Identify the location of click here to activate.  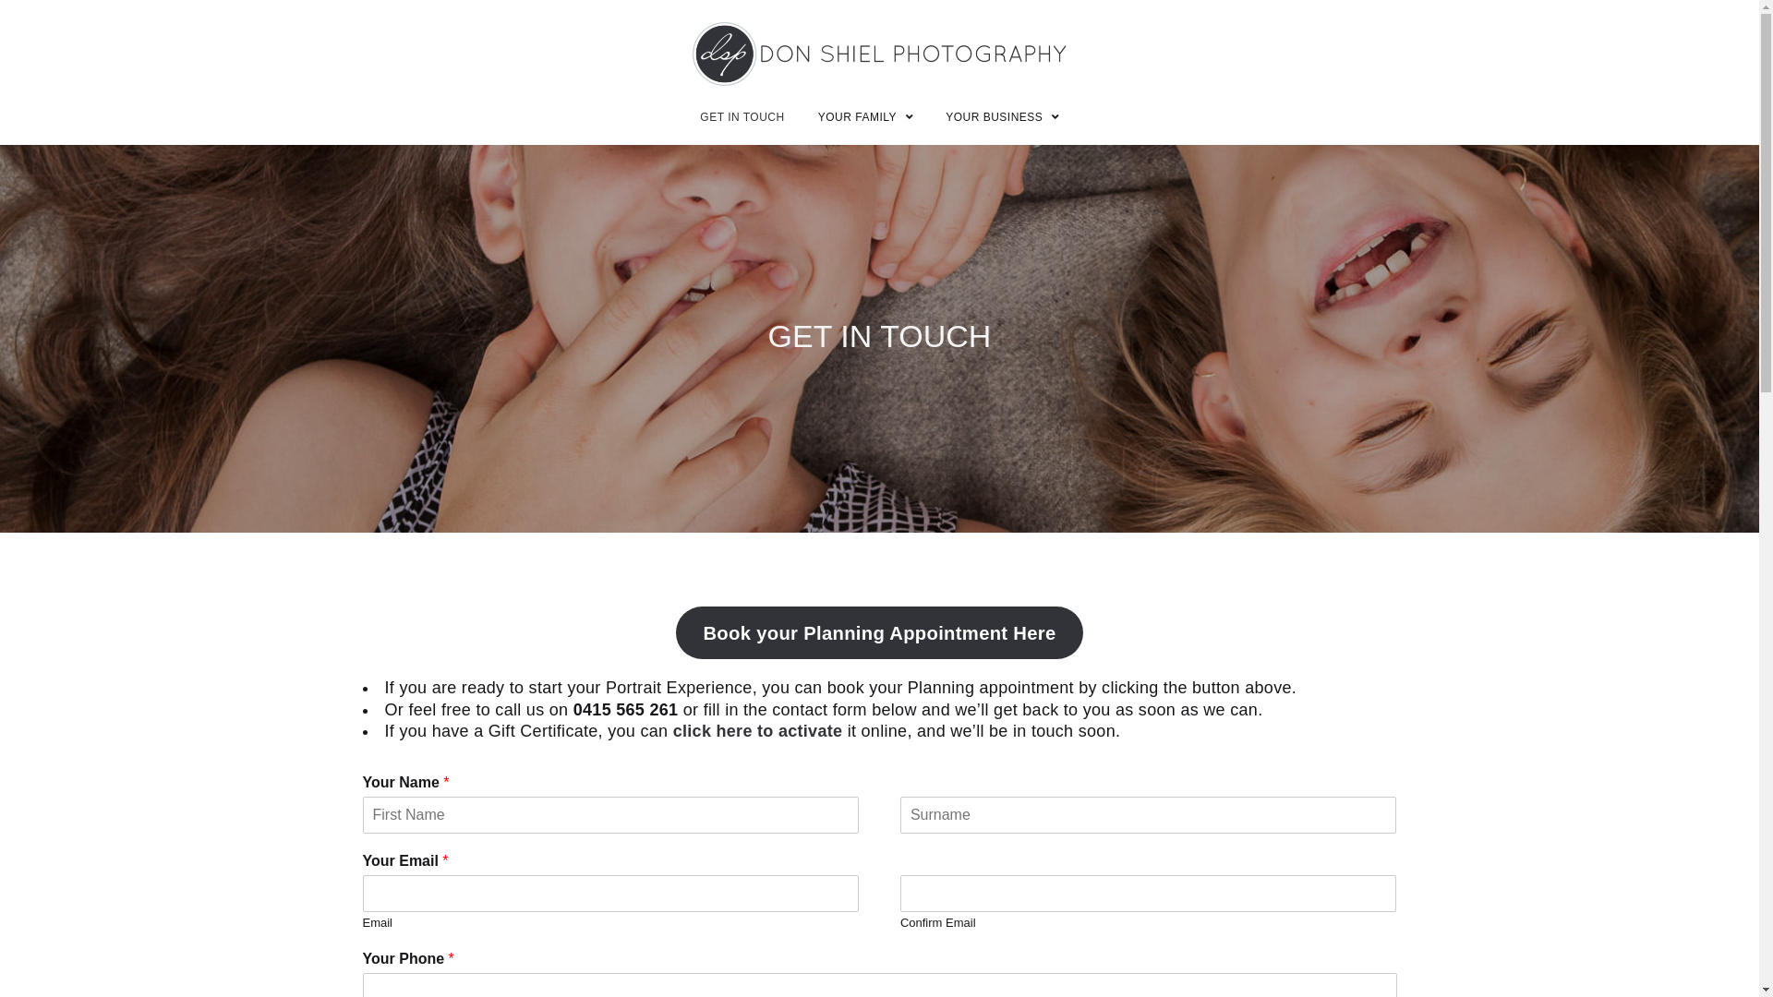
(758, 731).